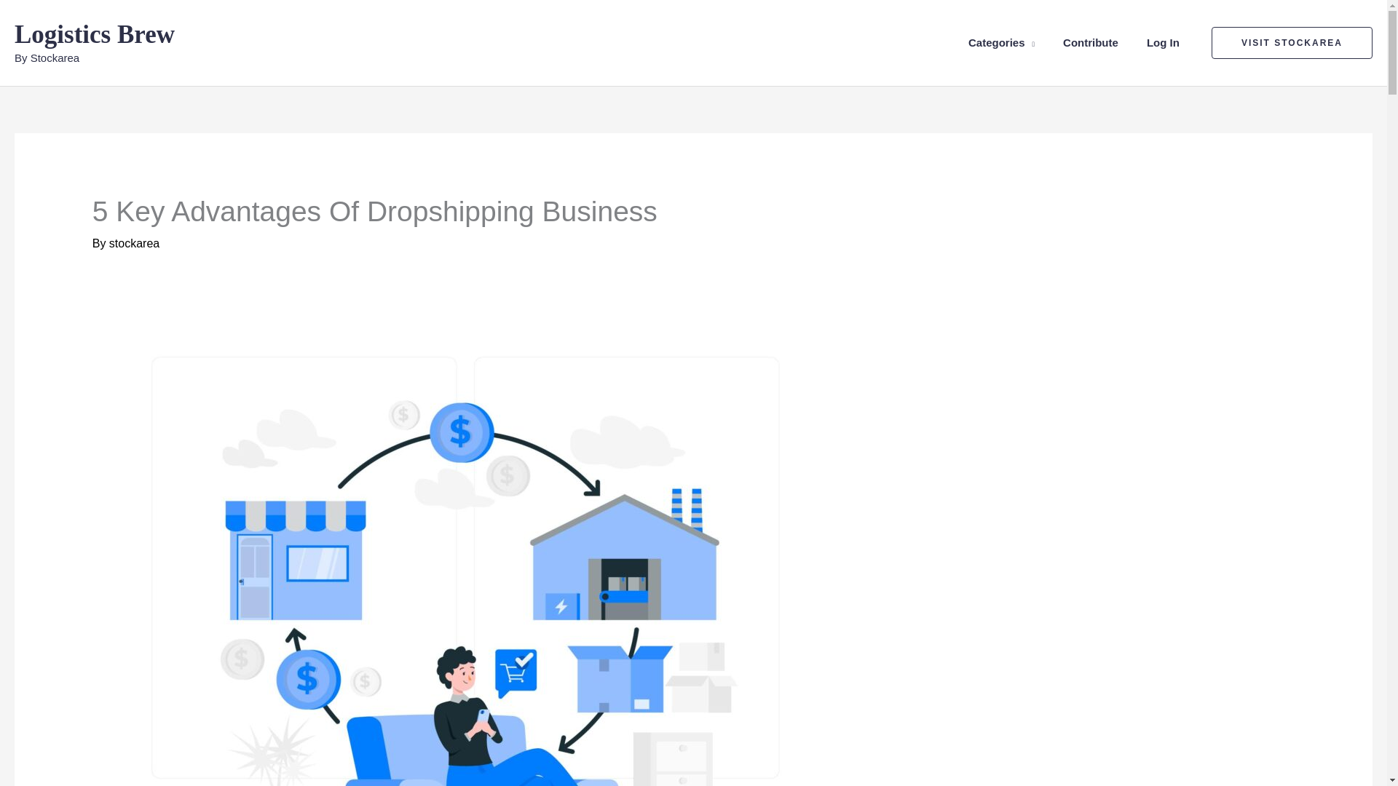  What do you see at coordinates (95, 34) in the screenshot?
I see `Logistics Brew` at bounding box center [95, 34].